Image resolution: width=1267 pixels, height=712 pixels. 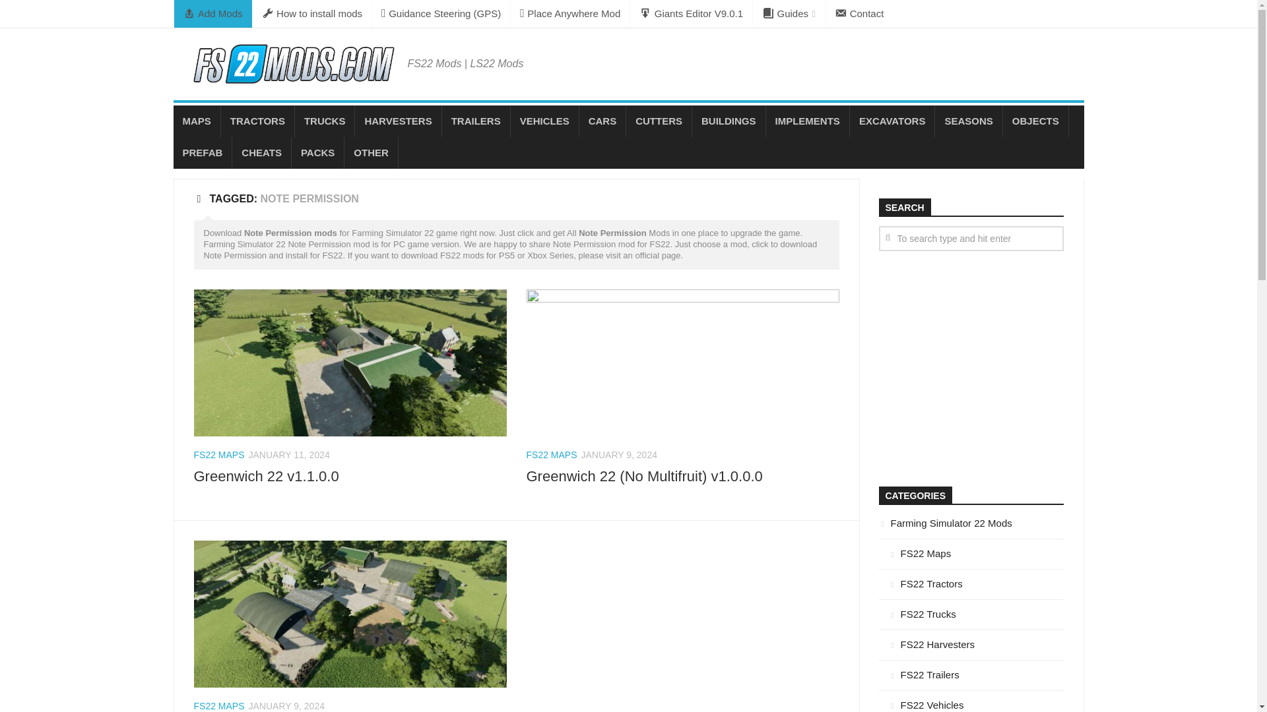 I want to click on Place Anywhere Mod, so click(x=570, y=14).